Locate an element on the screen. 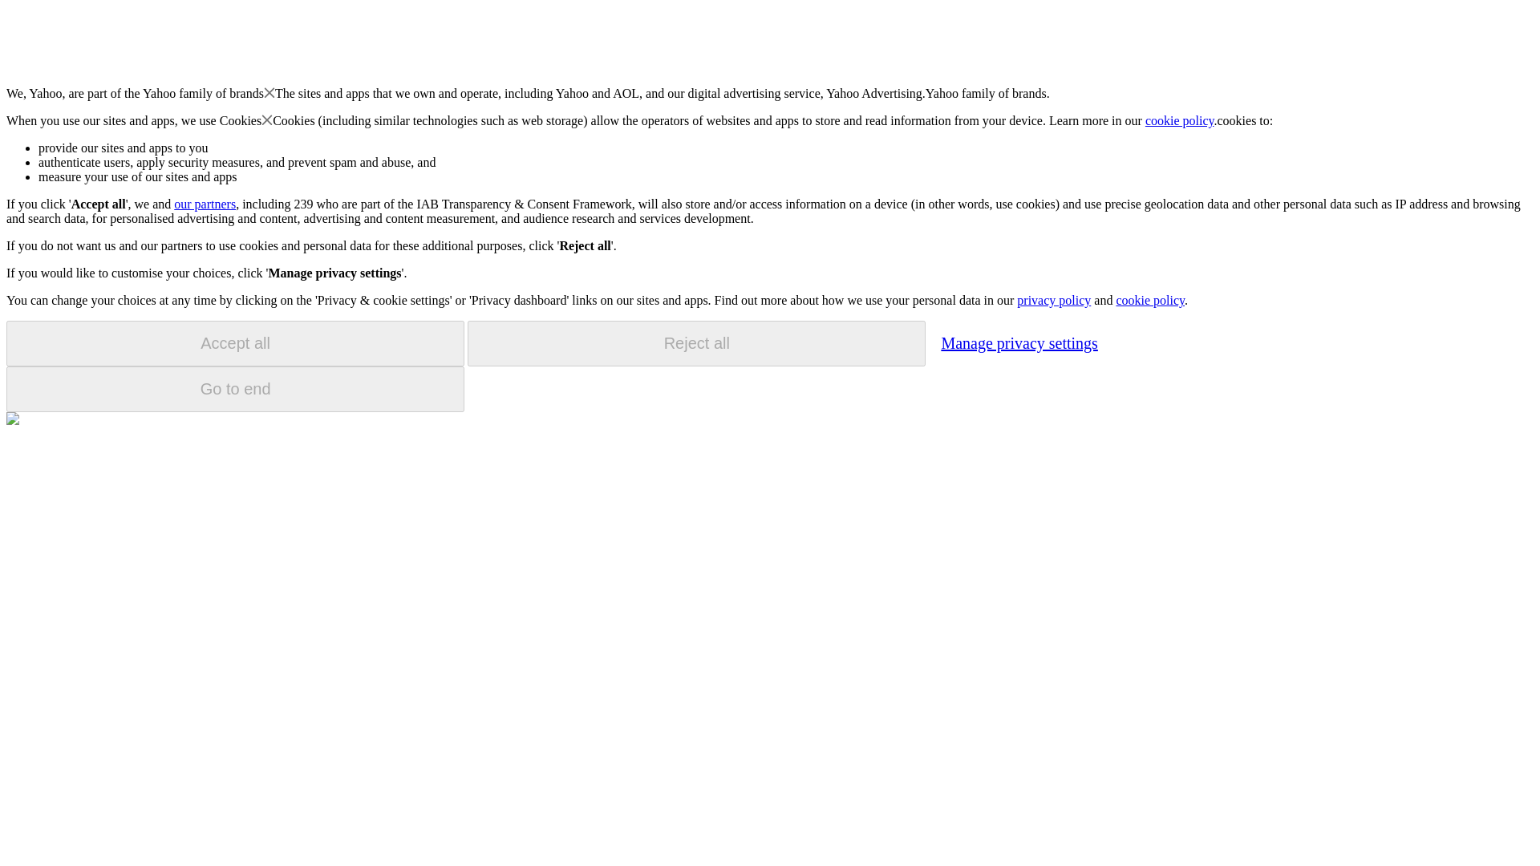  our partners is located at coordinates (204, 204).